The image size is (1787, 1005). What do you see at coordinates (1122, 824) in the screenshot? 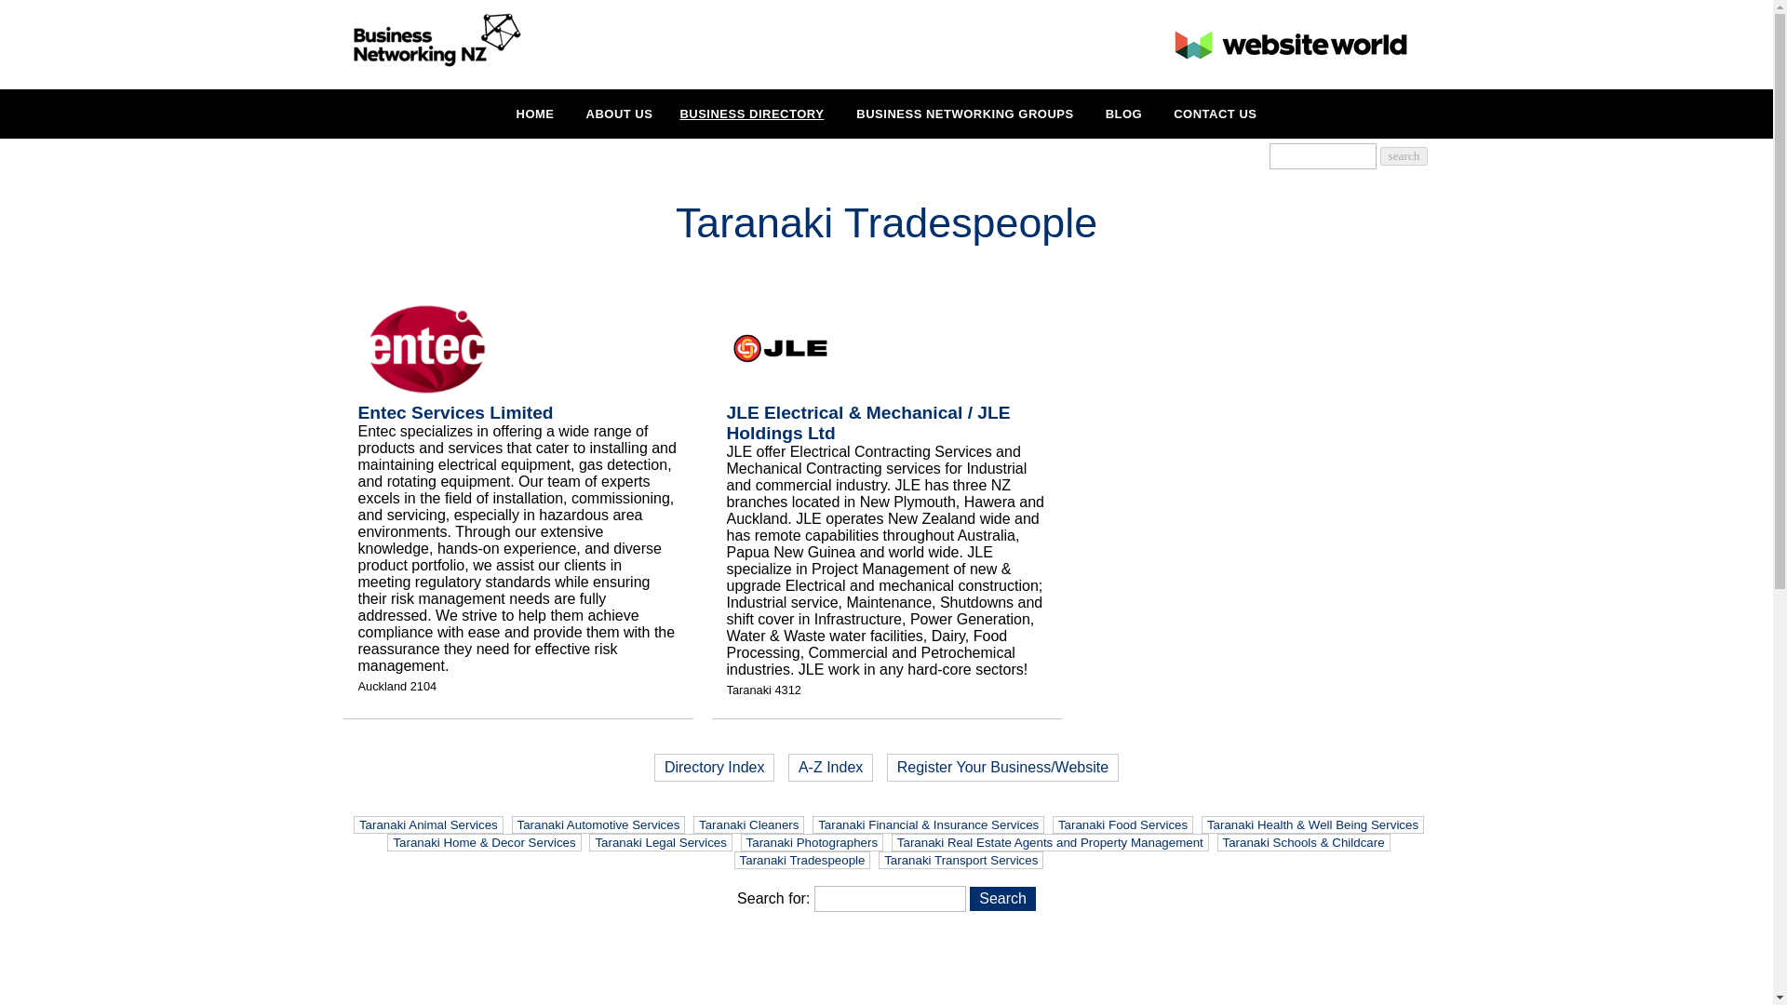
I see `Taranaki Food Services` at bounding box center [1122, 824].